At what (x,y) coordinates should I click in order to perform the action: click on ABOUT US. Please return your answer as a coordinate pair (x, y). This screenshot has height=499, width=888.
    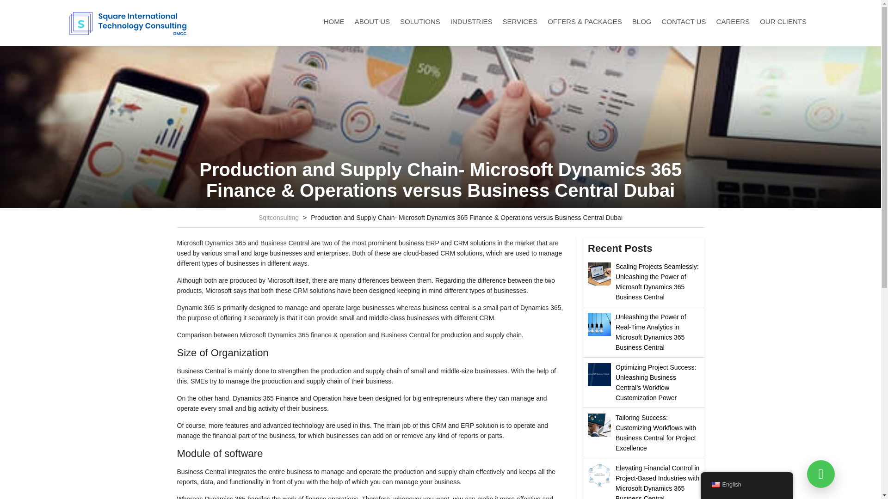
    Looking at the image, I should click on (372, 21).